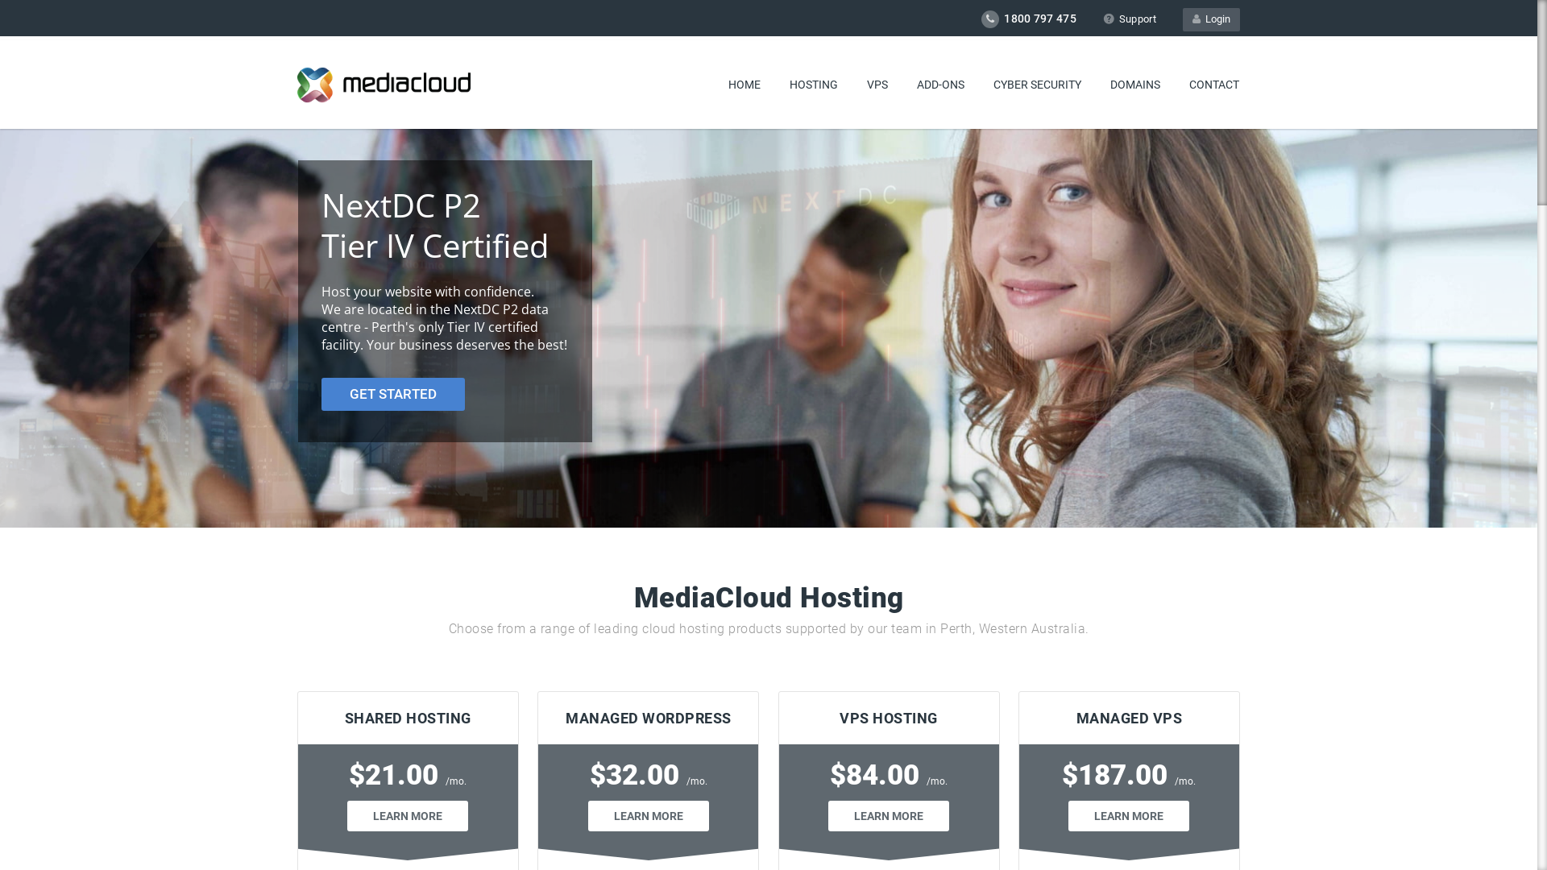  I want to click on   Login, so click(1212, 19).